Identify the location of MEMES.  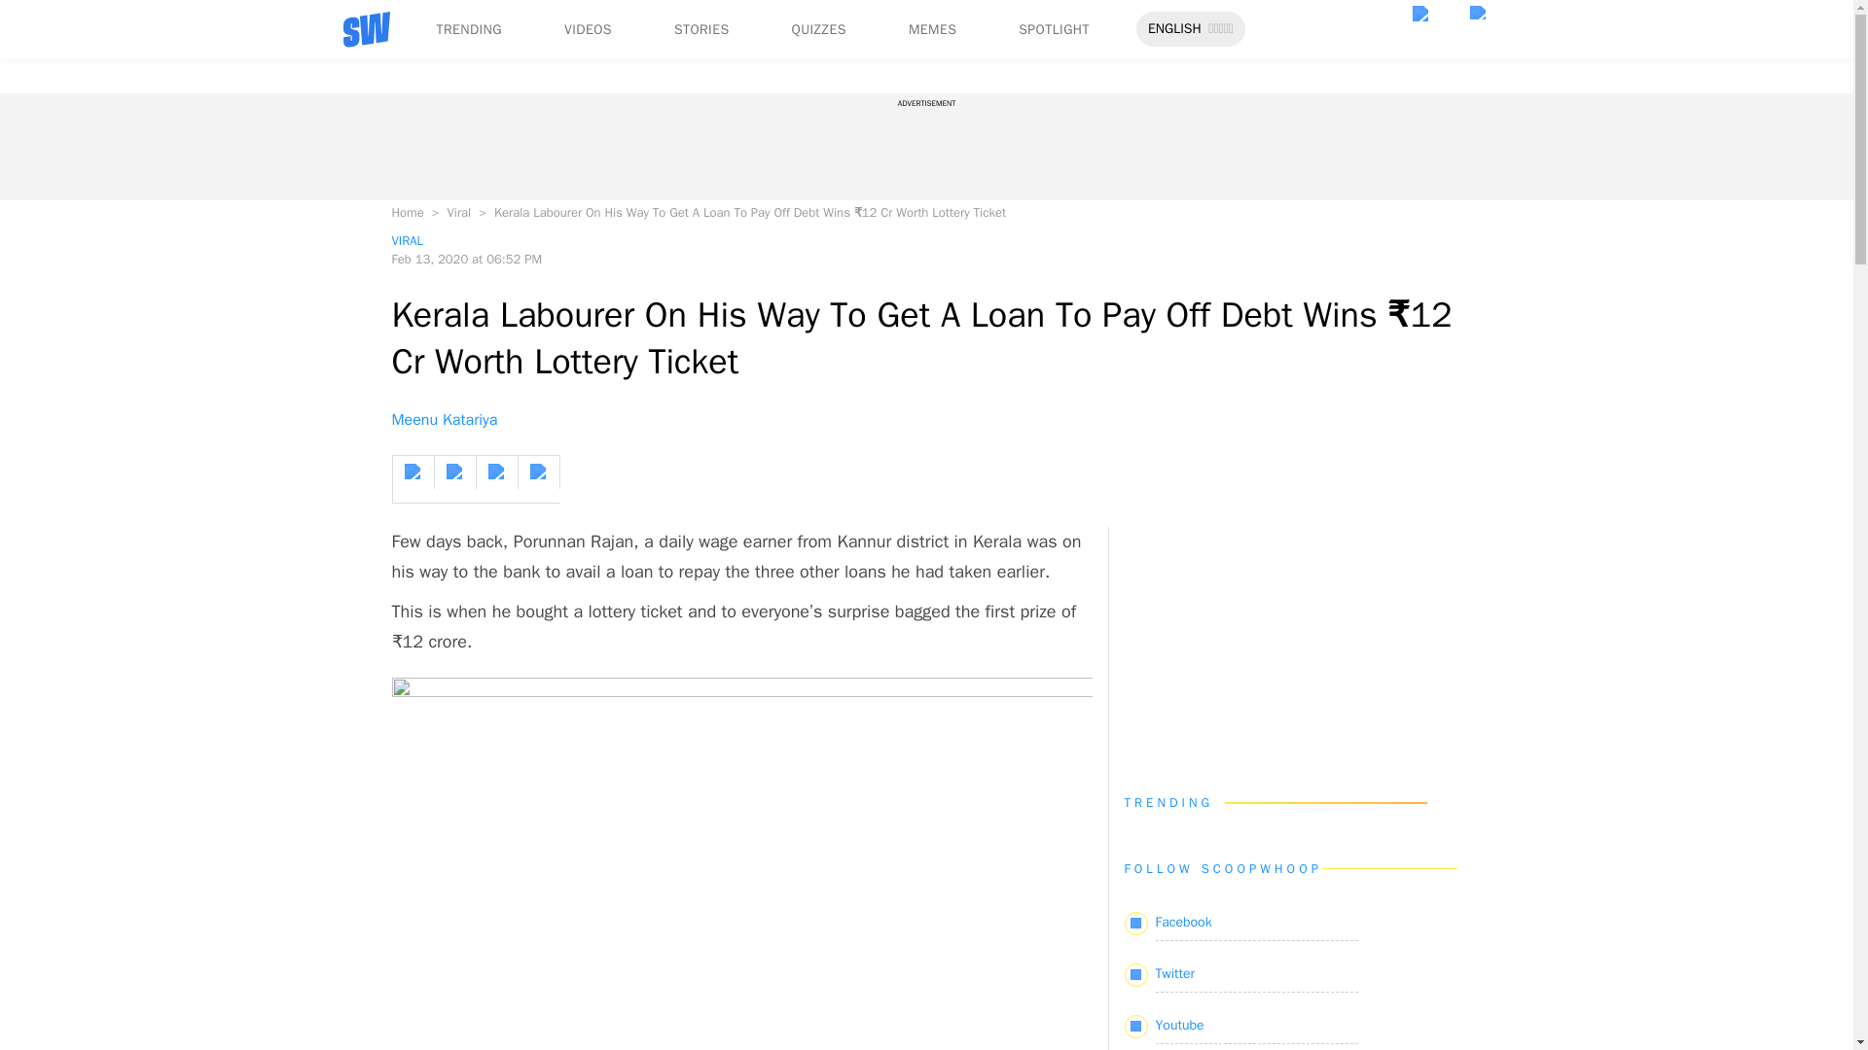
(932, 29).